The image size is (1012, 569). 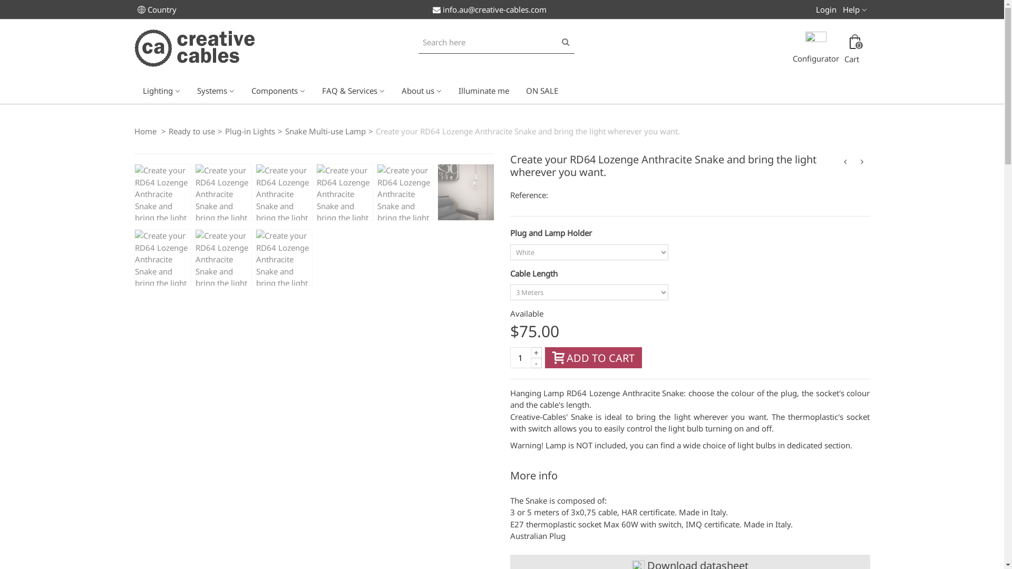 What do you see at coordinates (593, 358) in the screenshot?
I see `ADD TO CART` at bounding box center [593, 358].